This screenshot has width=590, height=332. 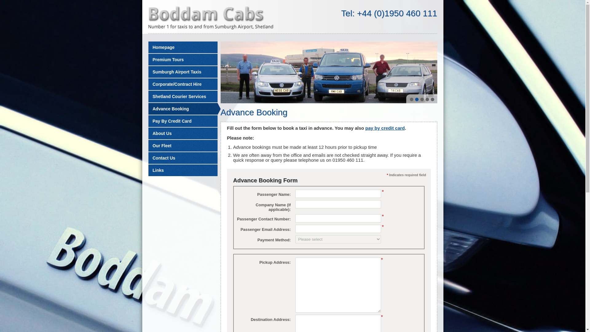 What do you see at coordinates (183, 96) in the screenshot?
I see `Shetland Courier Services` at bounding box center [183, 96].